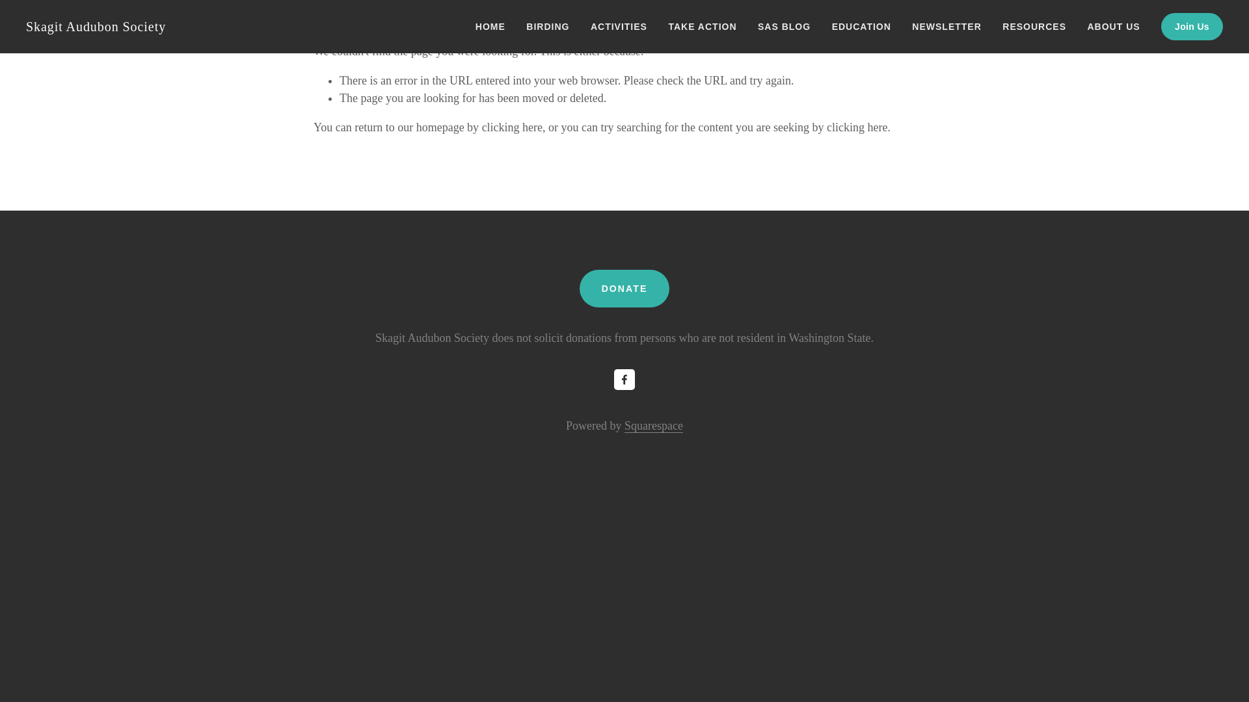 This screenshot has height=702, width=1249. Describe the element at coordinates (783, 27) in the screenshot. I see `SAS BLOG` at that location.